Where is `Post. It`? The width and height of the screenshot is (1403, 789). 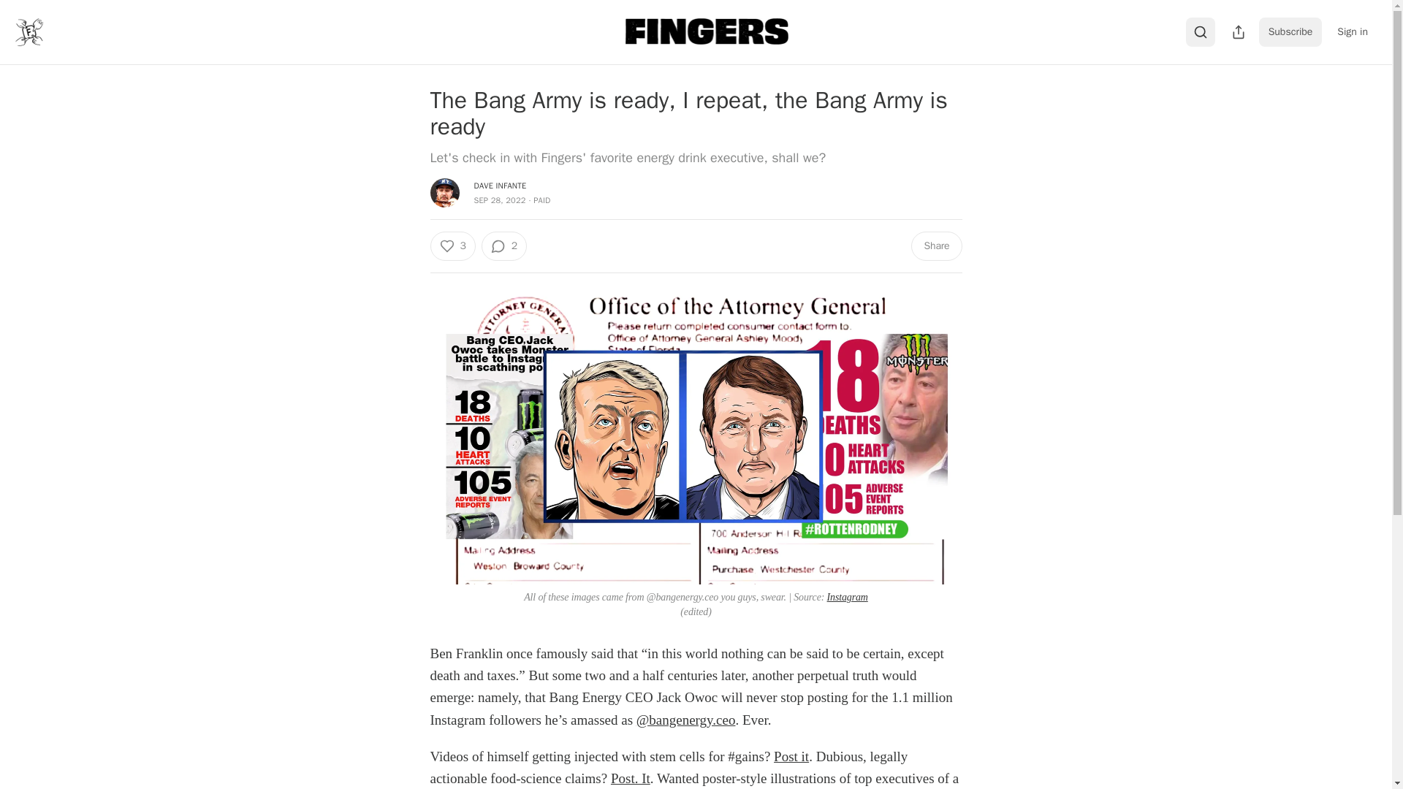 Post. It is located at coordinates (630, 778).